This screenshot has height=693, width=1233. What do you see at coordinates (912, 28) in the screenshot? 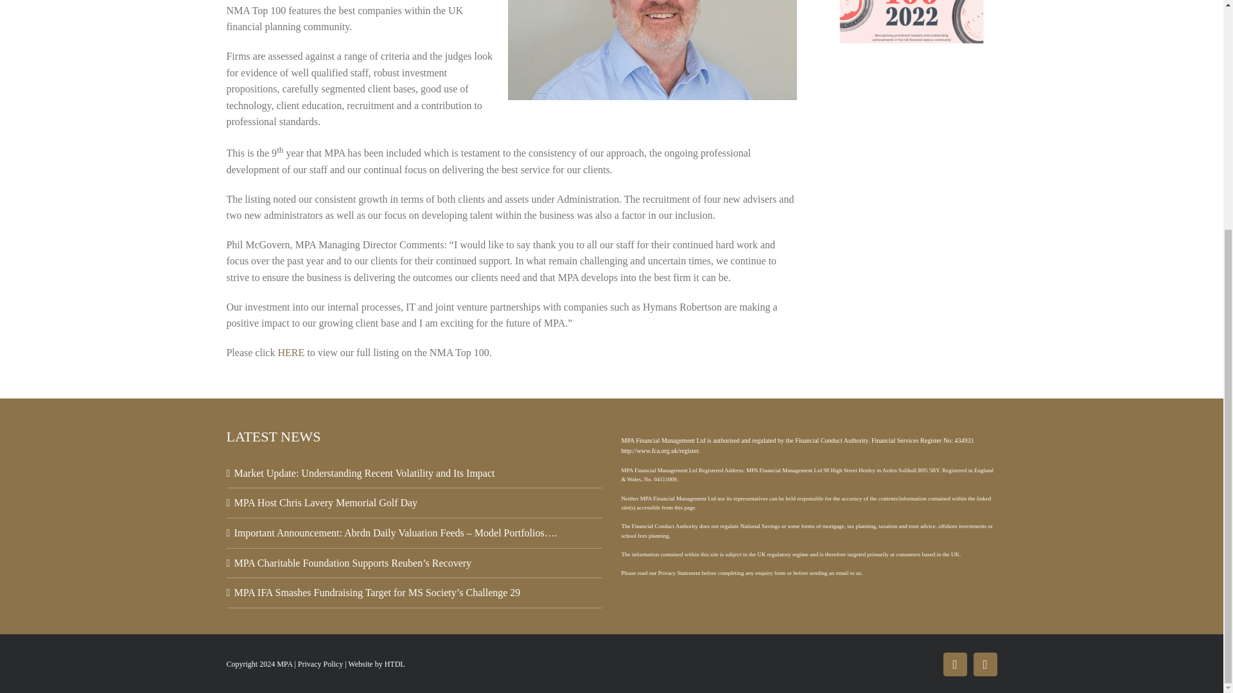
I see `NMA Top 100 3` at bounding box center [912, 28].